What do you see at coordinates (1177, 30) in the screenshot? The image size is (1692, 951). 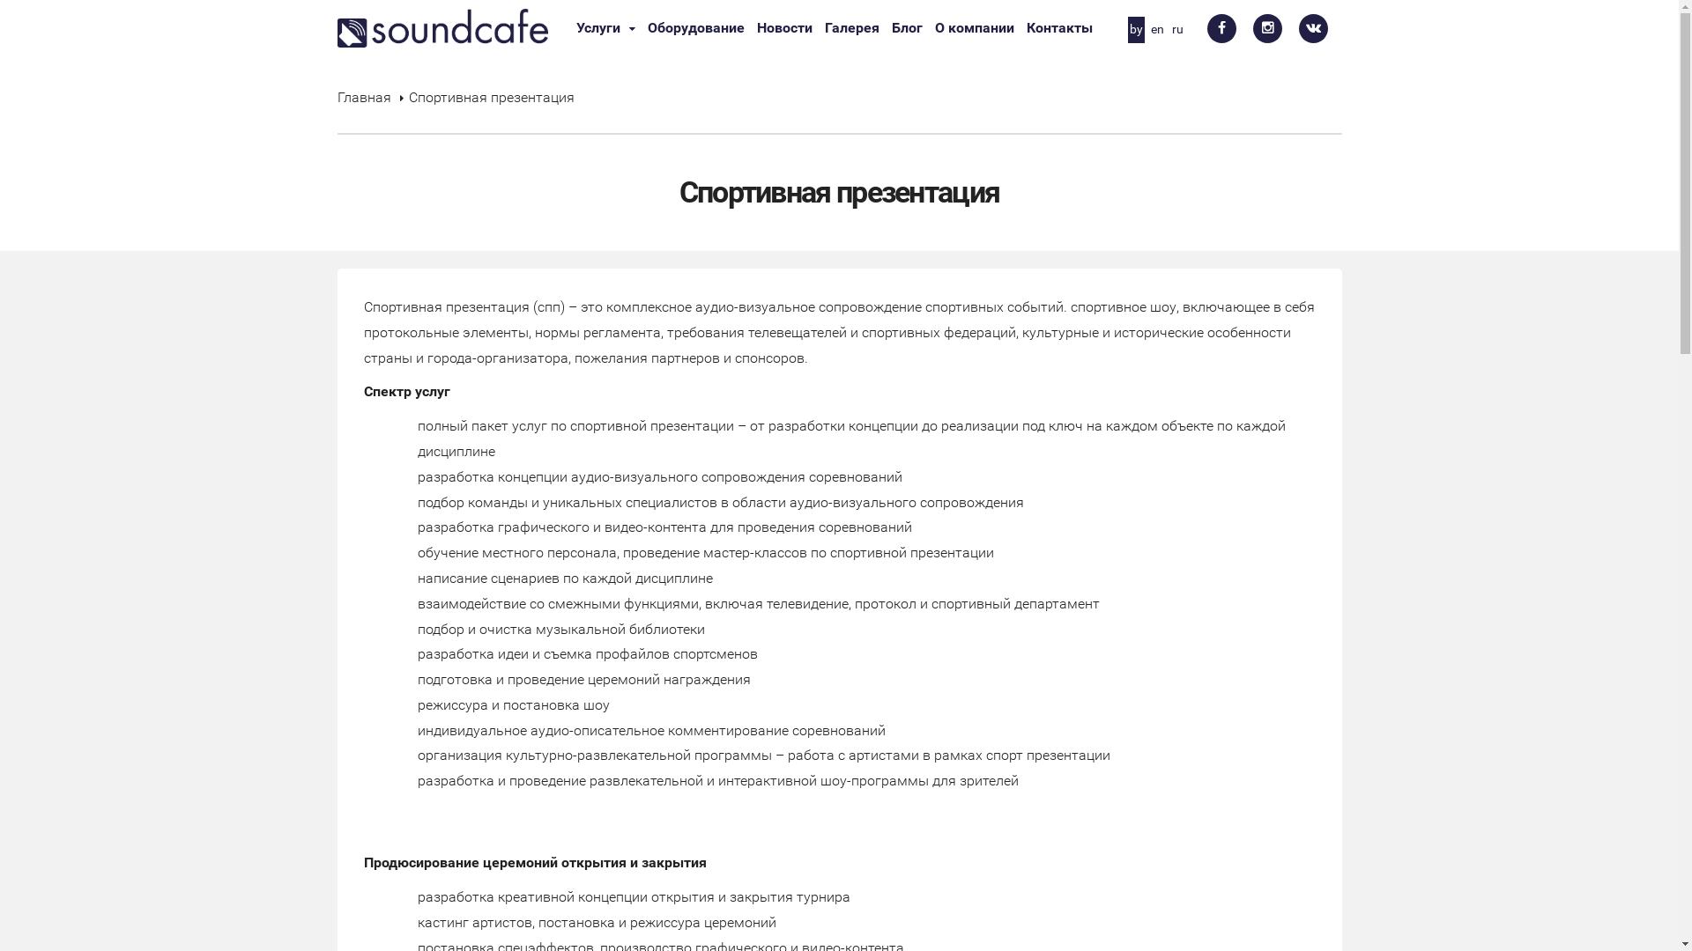 I see `ru` at bounding box center [1177, 30].